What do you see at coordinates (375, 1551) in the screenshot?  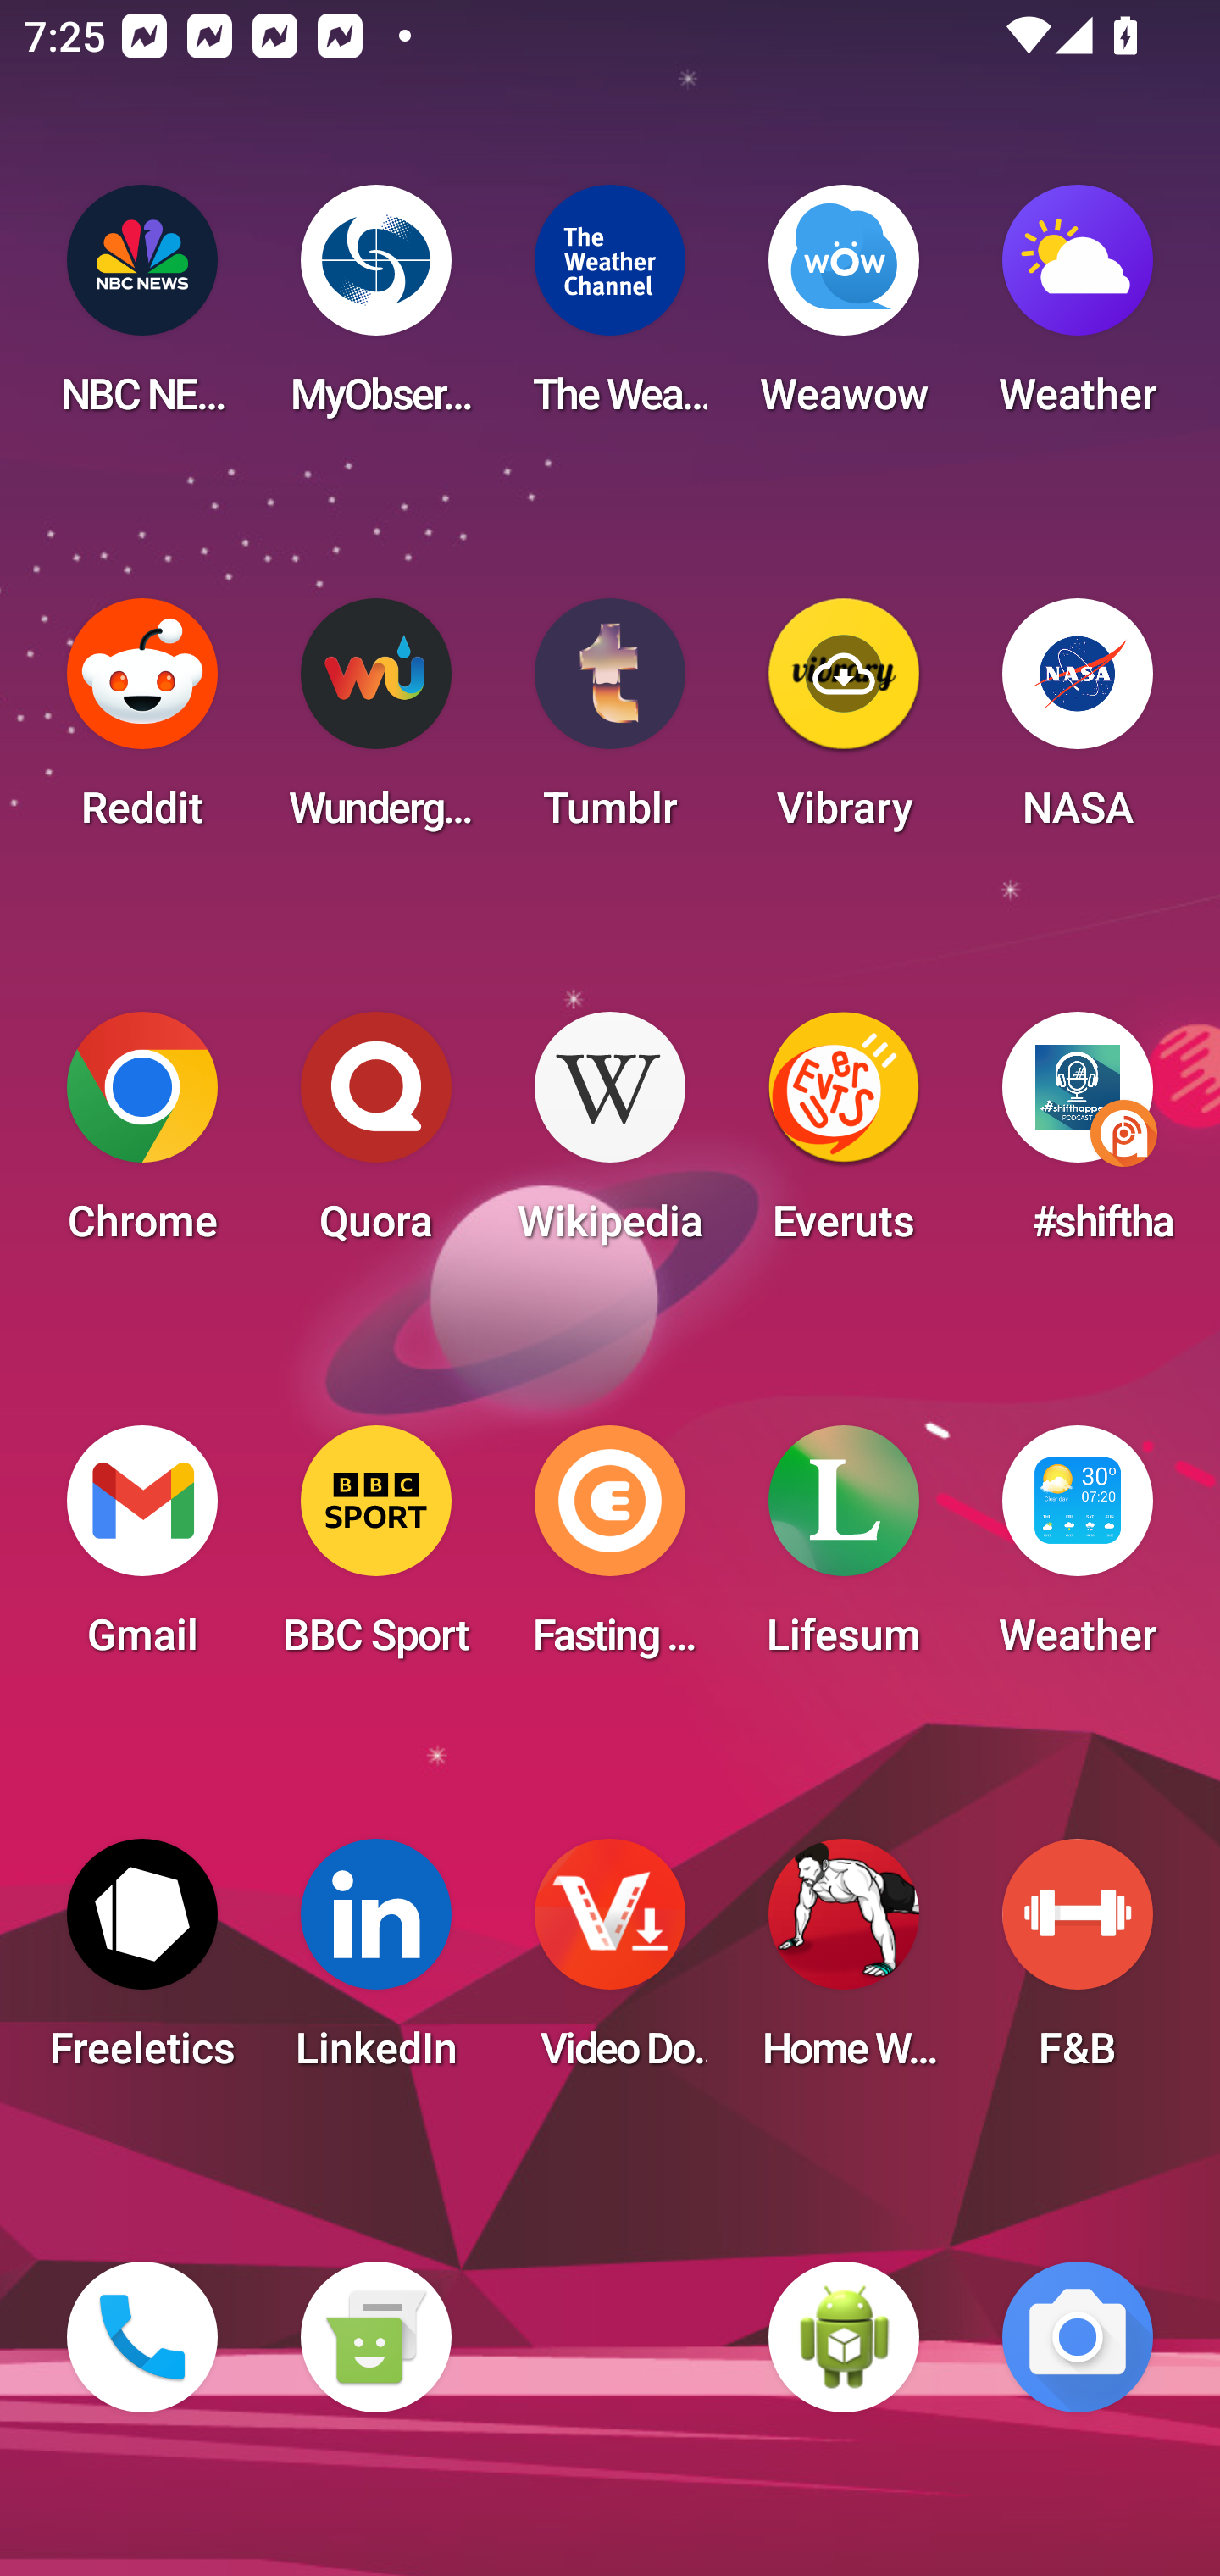 I see `BBC Sport` at bounding box center [375, 1551].